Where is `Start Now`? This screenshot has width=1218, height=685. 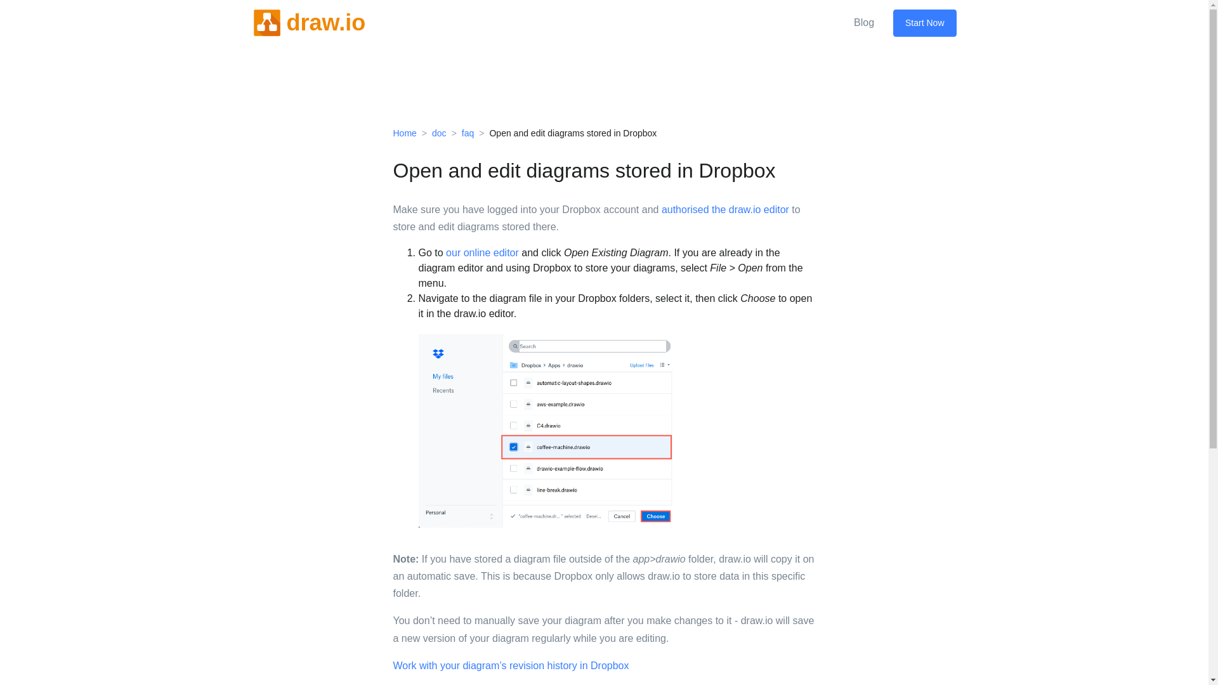 Start Now is located at coordinates (924, 23).